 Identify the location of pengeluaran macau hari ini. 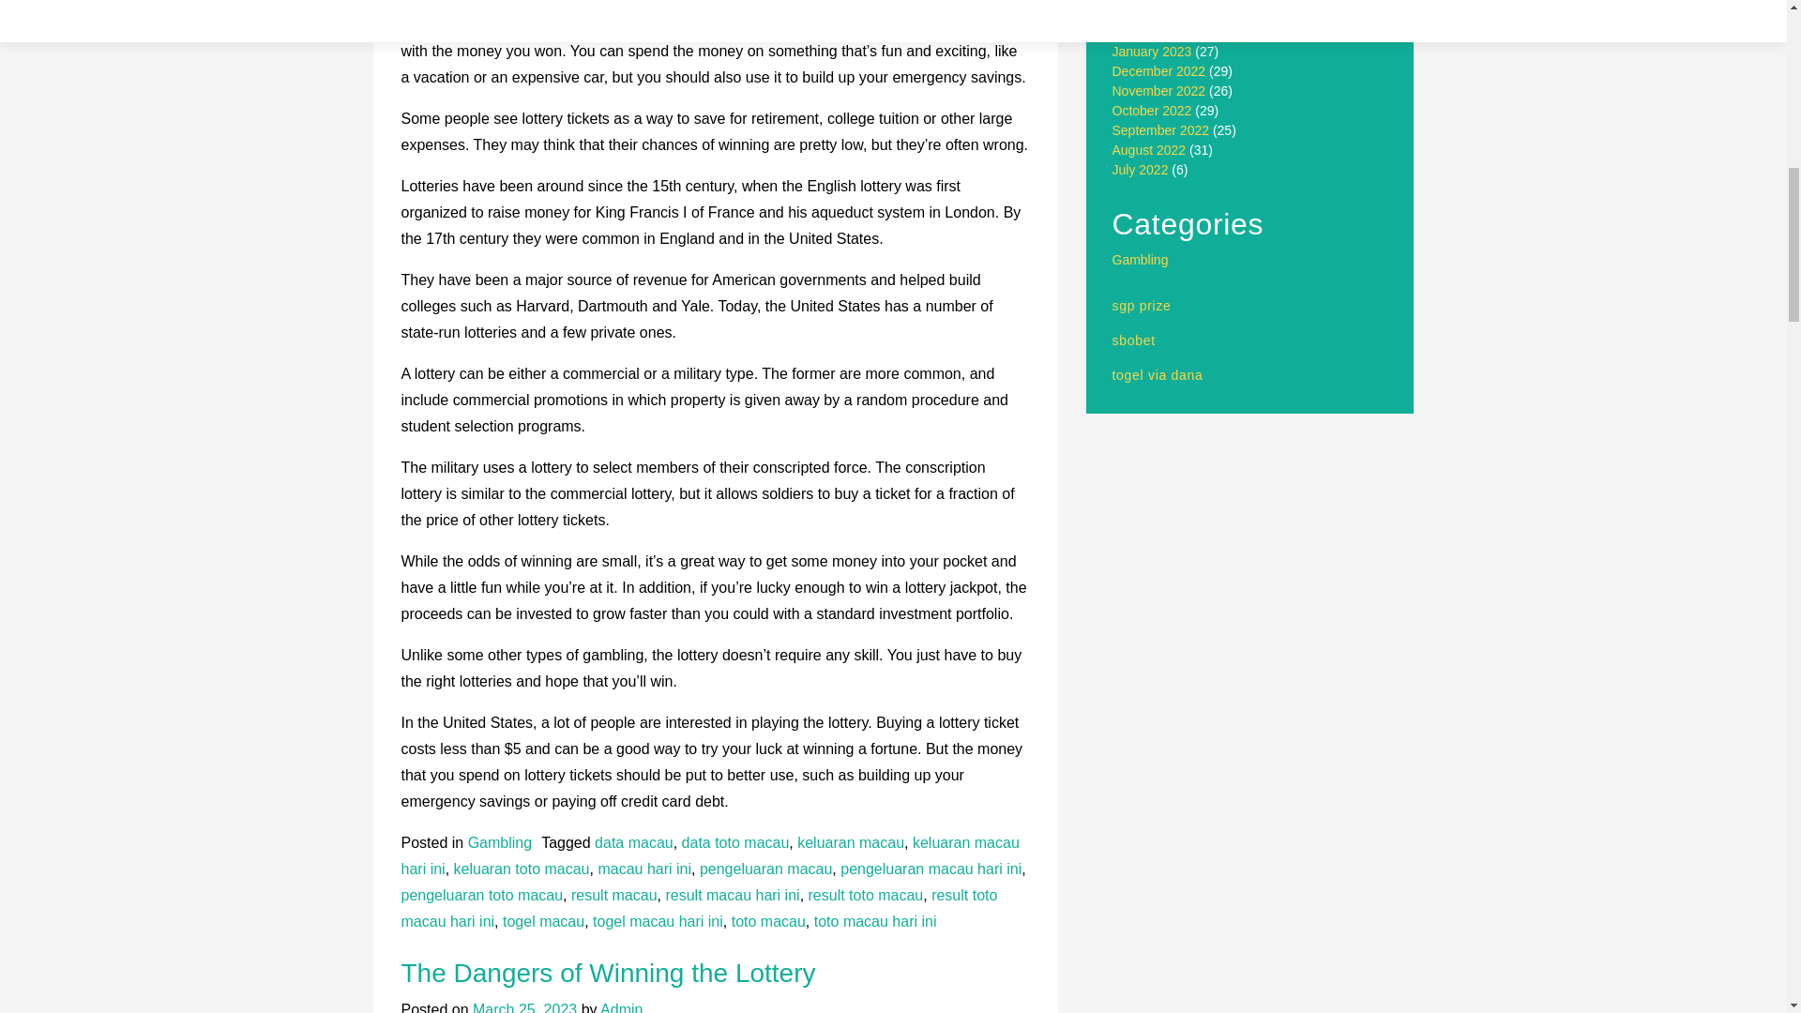
(931, 869).